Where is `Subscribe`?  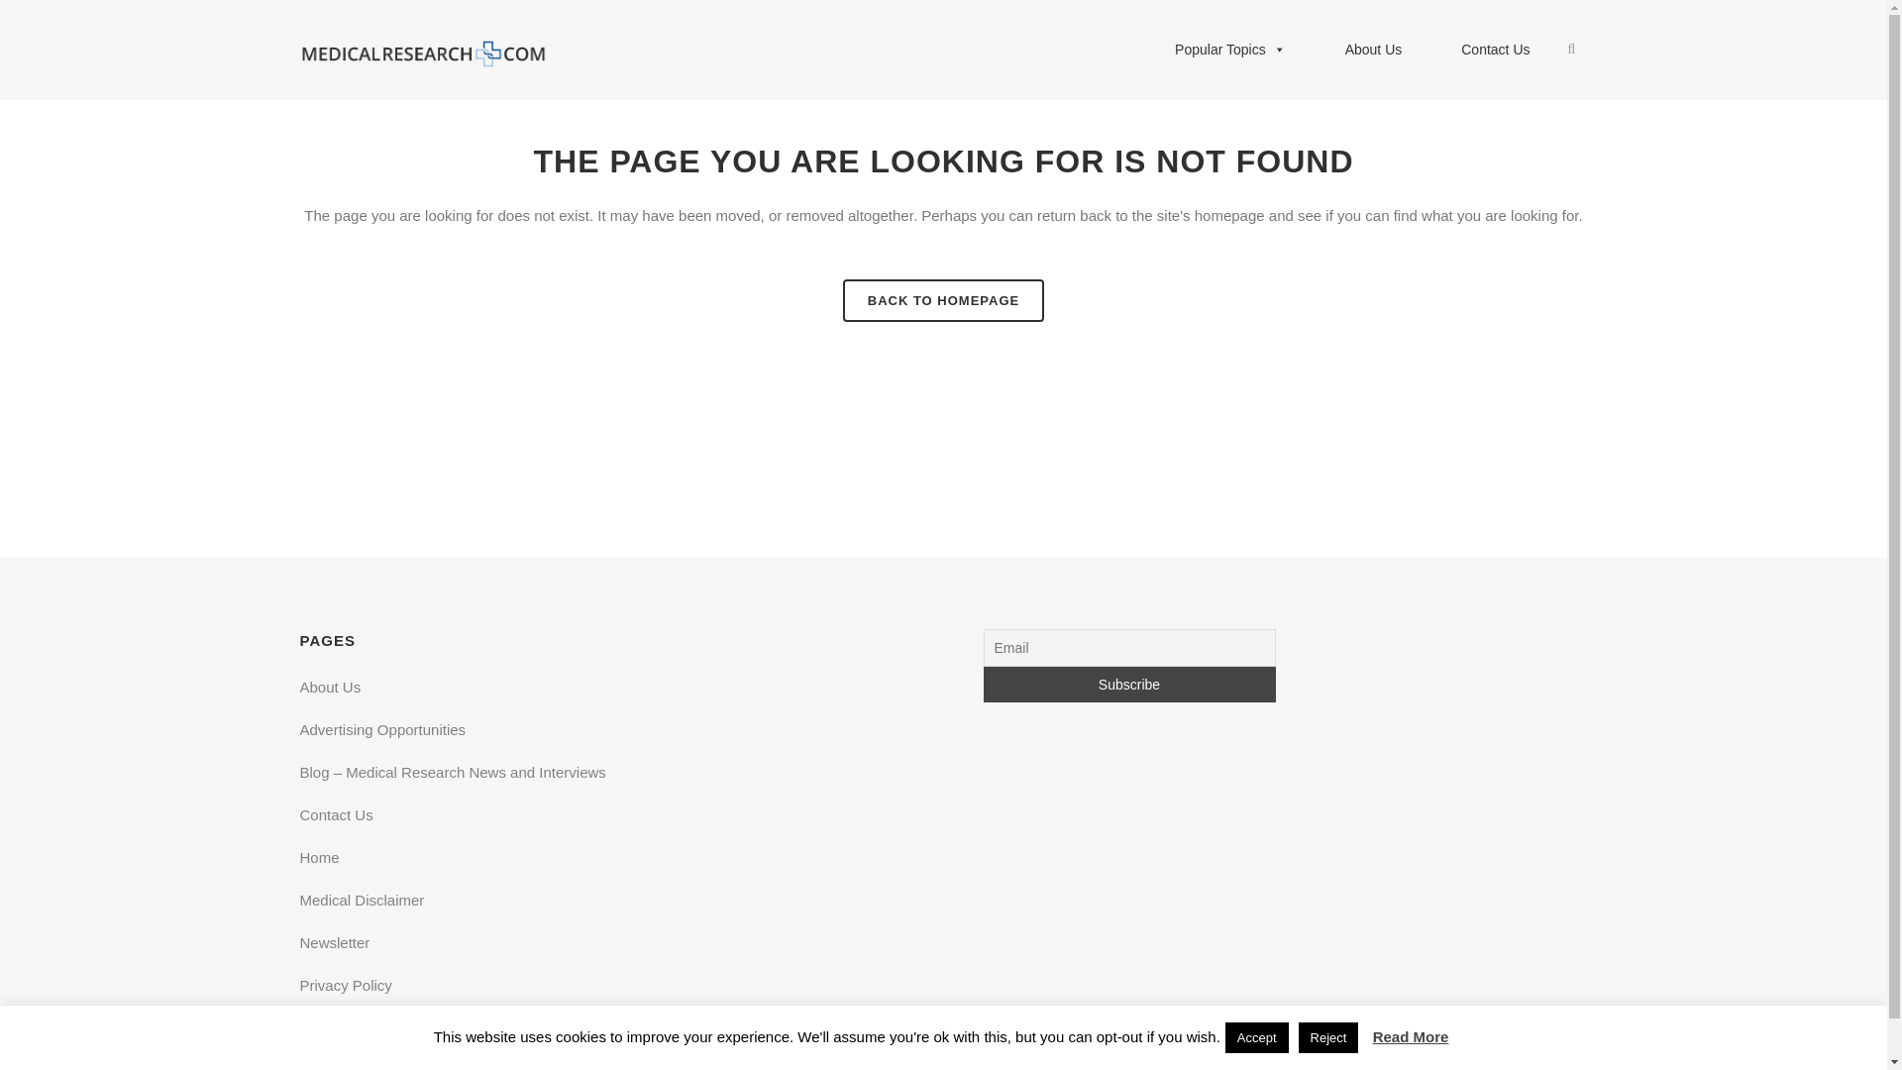 Subscribe is located at coordinates (1128, 684).